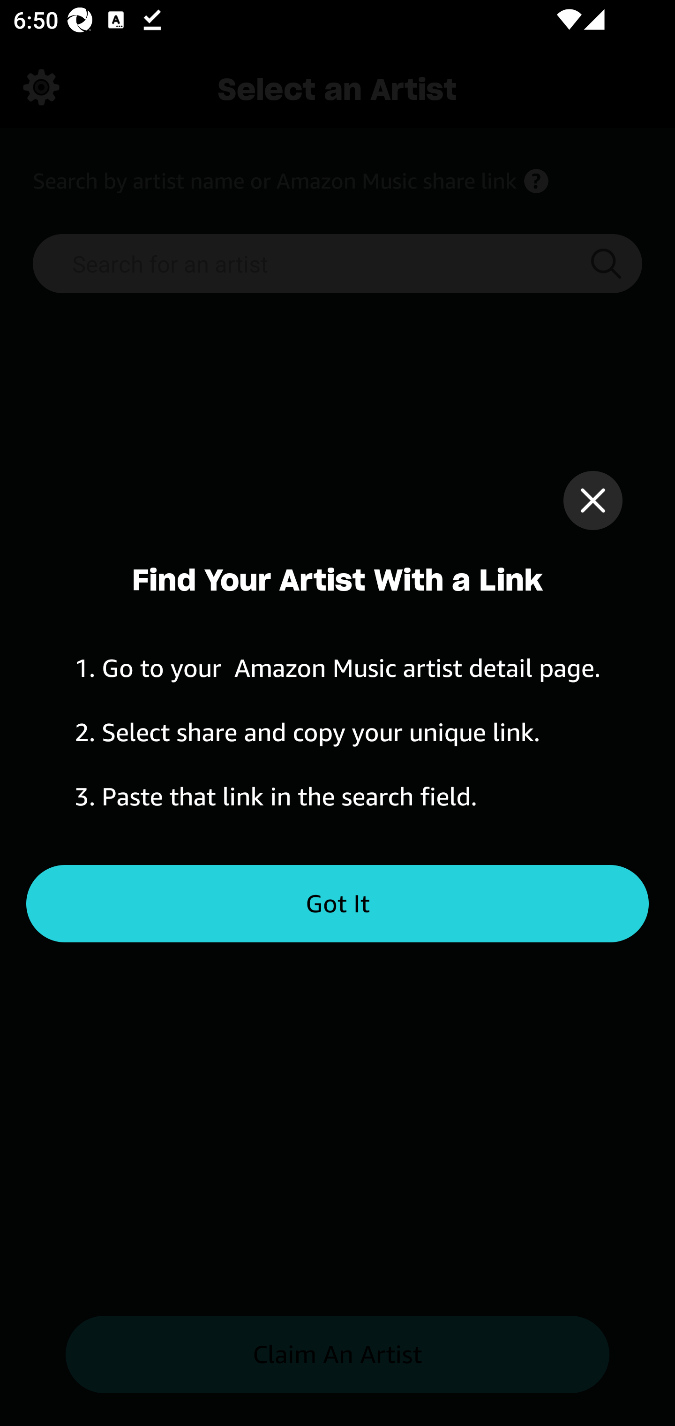 This screenshot has height=1426, width=675. Describe the element at coordinates (592, 500) in the screenshot. I see `Generic_dismiss  icon` at that location.